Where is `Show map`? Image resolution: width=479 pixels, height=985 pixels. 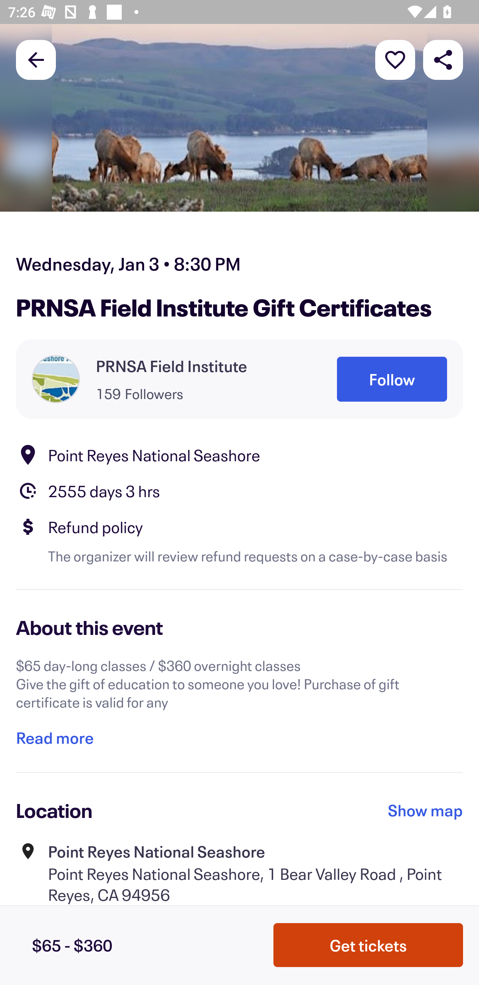 Show map is located at coordinates (425, 810).